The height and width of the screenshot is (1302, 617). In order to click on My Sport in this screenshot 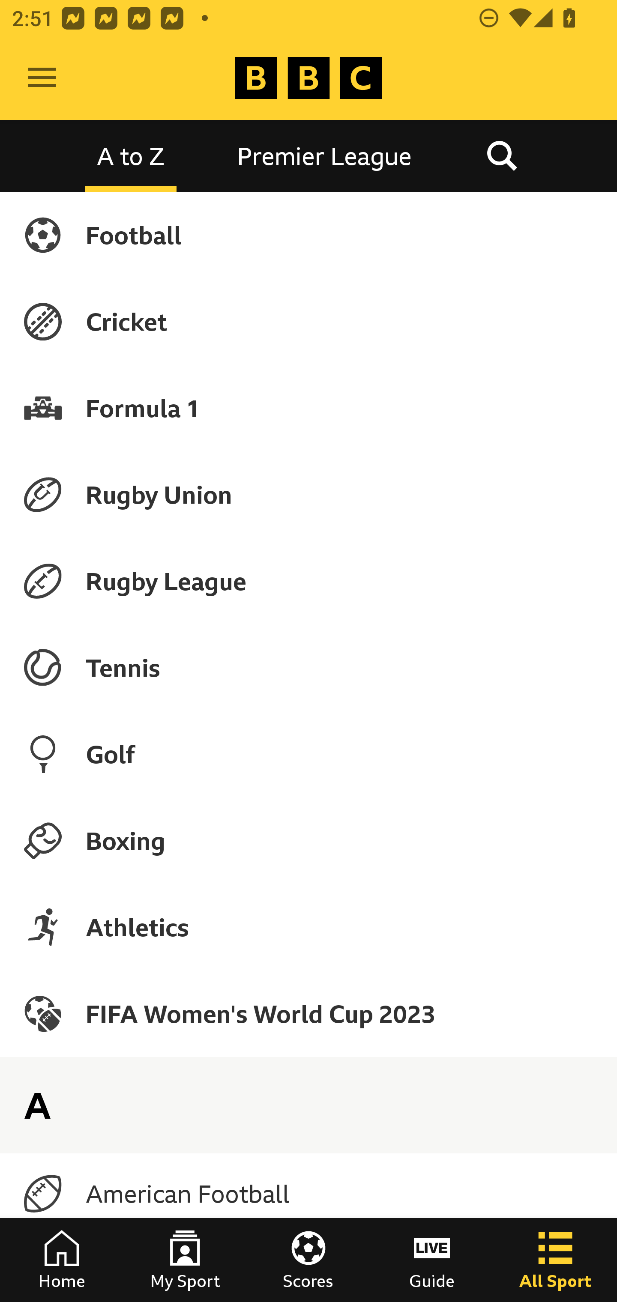, I will do `click(185, 1260)`.